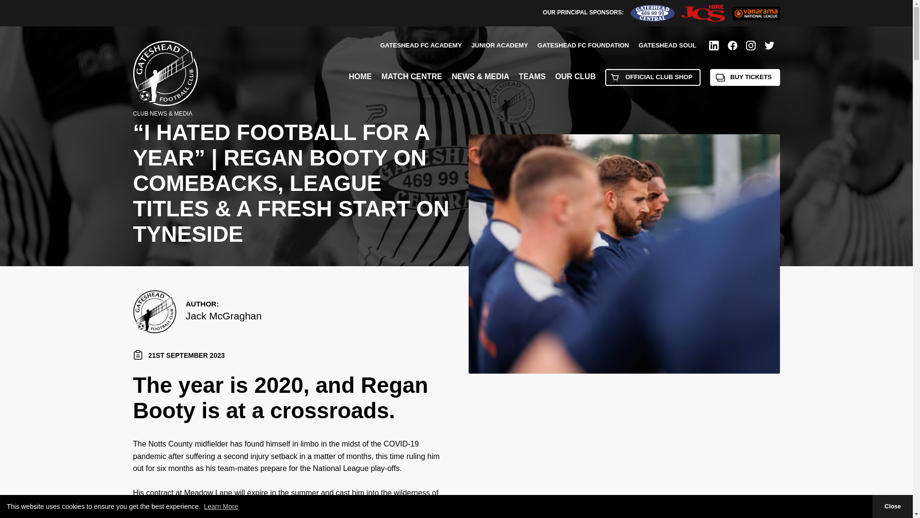 The image size is (920, 518). I want to click on JUNIOR ACADEMY, so click(499, 45).